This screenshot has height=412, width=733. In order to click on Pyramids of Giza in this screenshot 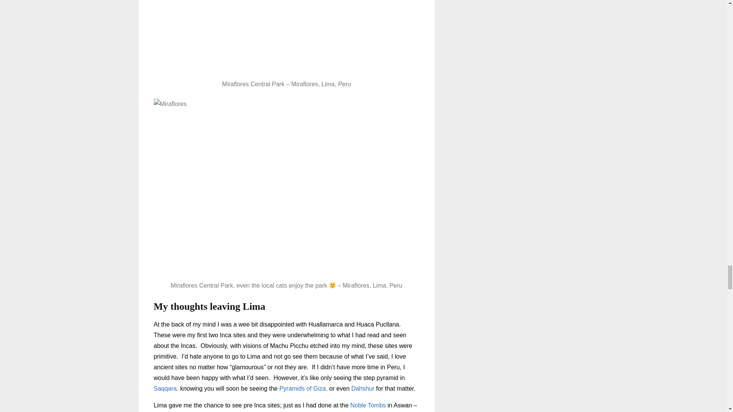, I will do `click(302, 388)`.